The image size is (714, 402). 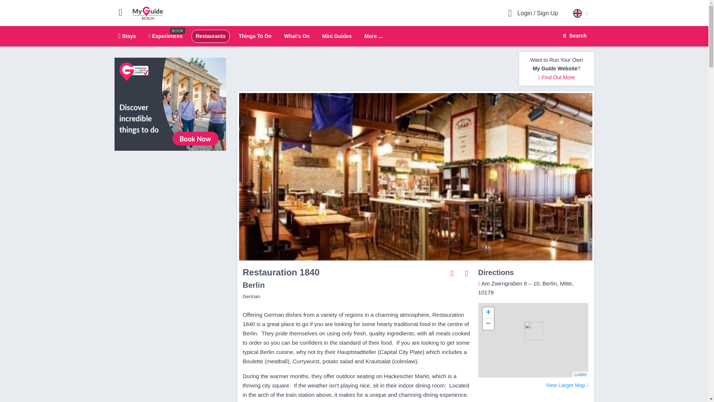 What do you see at coordinates (297, 36) in the screenshot?
I see `What's On` at bounding box center [297, 36].